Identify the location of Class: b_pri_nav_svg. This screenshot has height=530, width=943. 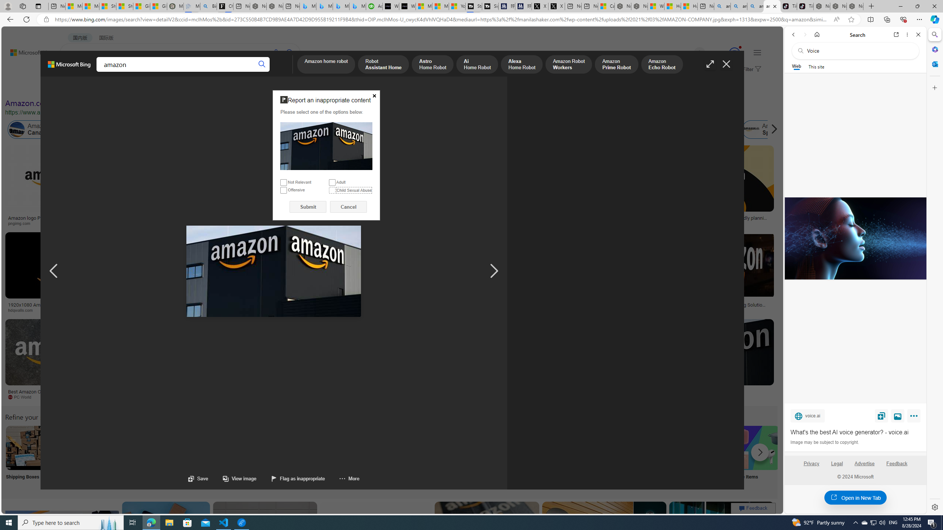
(125, 72).